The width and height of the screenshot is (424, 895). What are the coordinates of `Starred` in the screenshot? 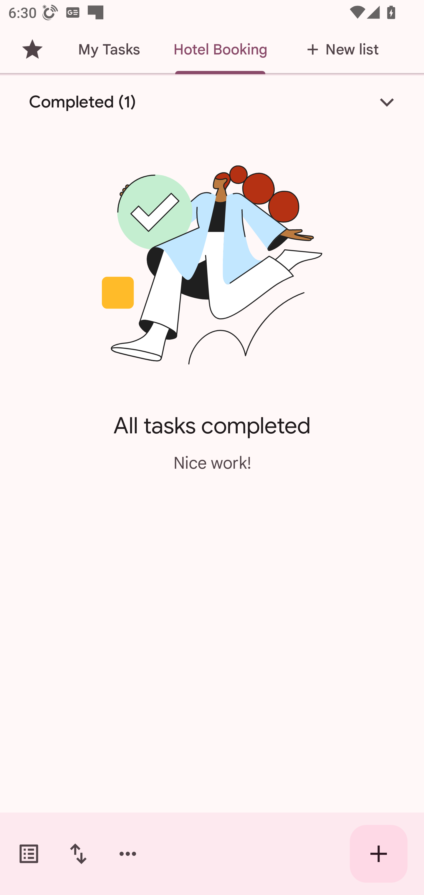 It's located at (32, 49).